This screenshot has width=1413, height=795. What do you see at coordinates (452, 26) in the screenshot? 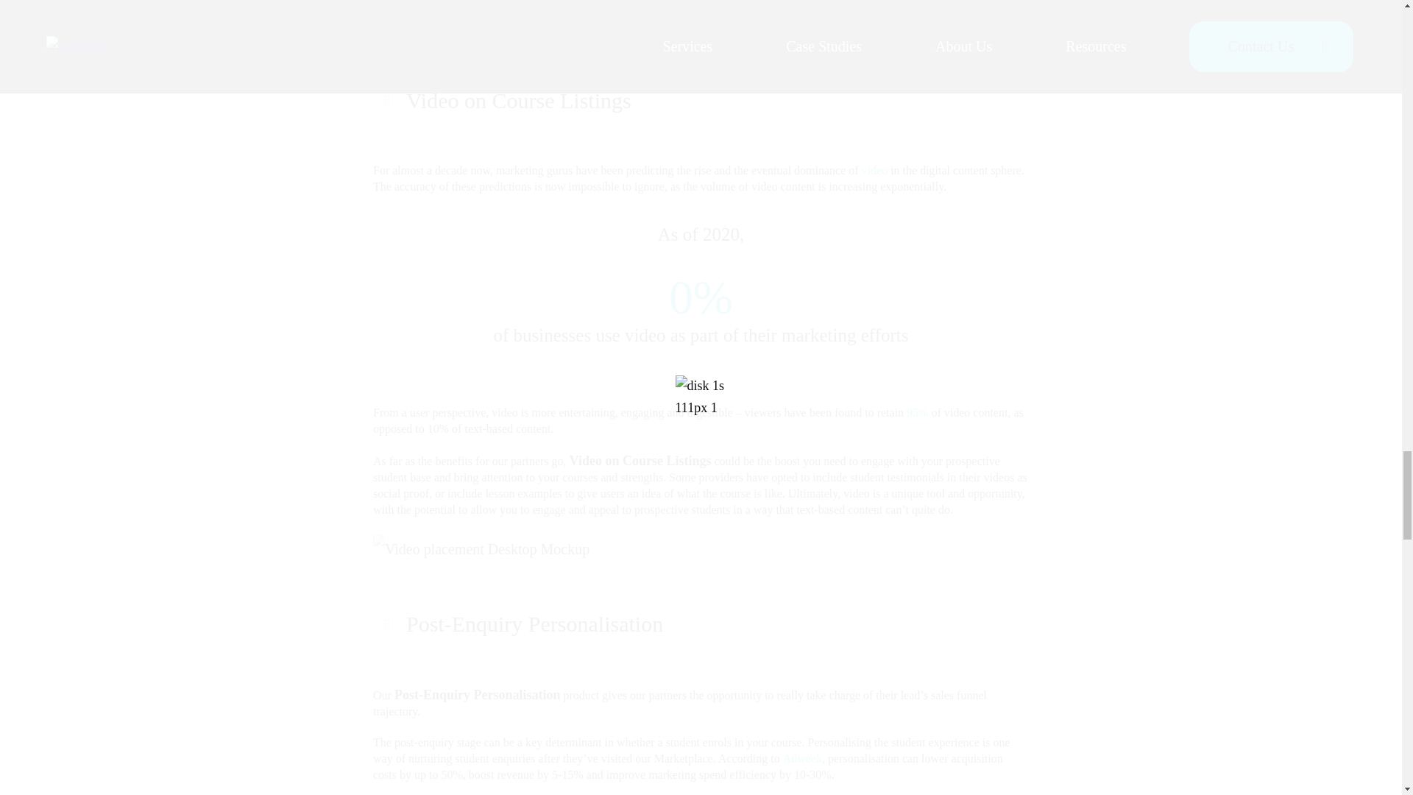
I see `UK Phone Leads Mobile` at bounding box center [452, 26].